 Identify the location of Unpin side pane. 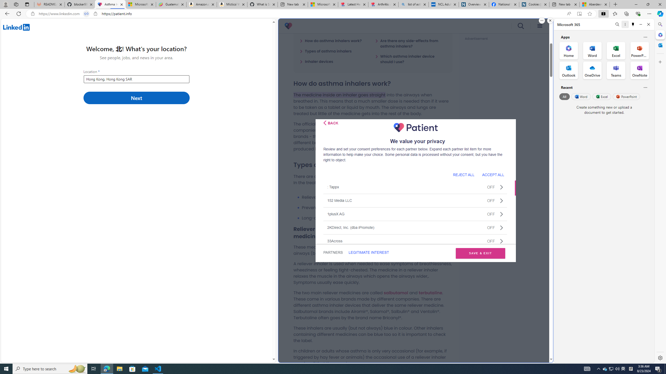
(633, 24).